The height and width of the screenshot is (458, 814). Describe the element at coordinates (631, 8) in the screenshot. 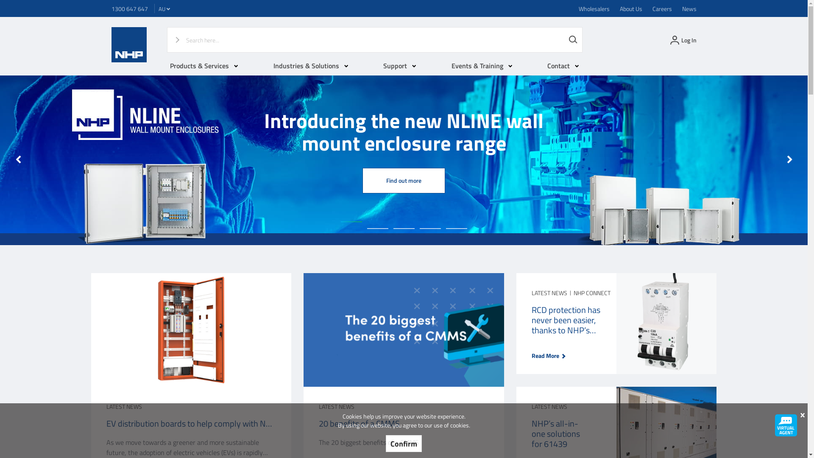

I see `About Us` at that location.